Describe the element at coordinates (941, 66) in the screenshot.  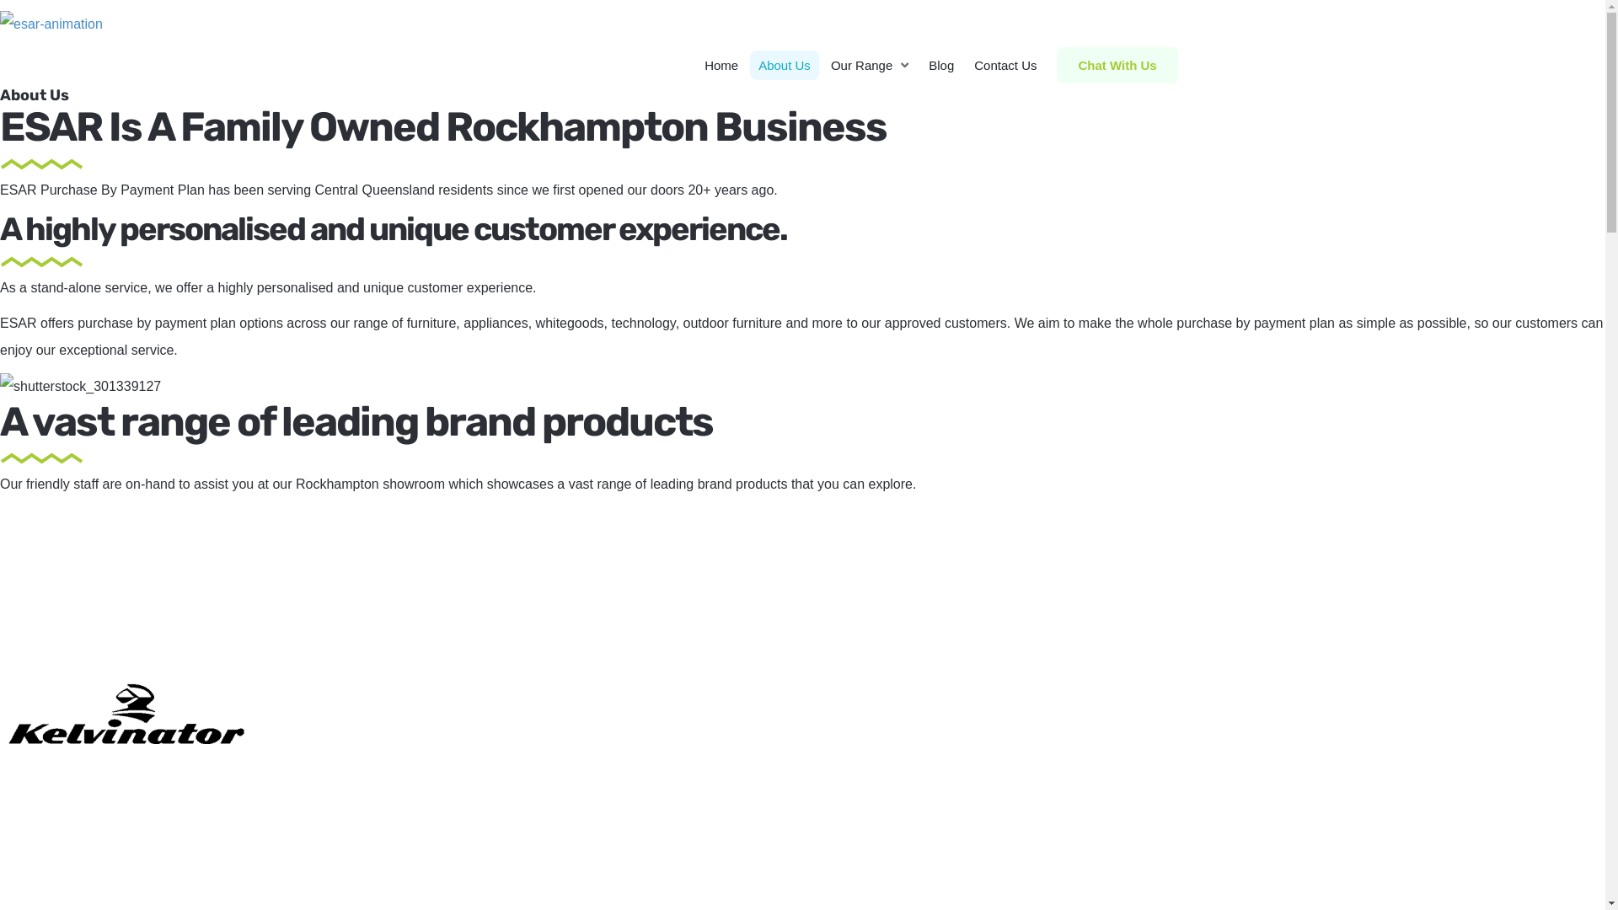
I see `Blog` at that location.